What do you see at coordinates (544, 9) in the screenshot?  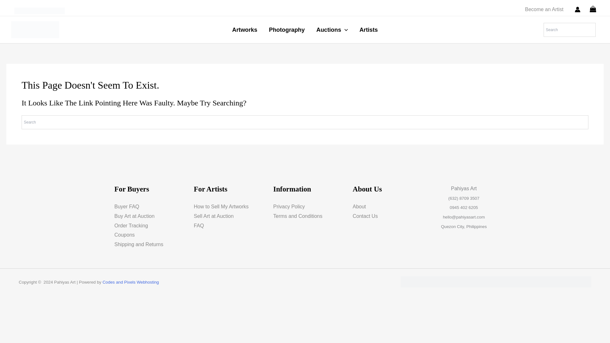 I see `Become an Artist` at bounding box center [544, 9].